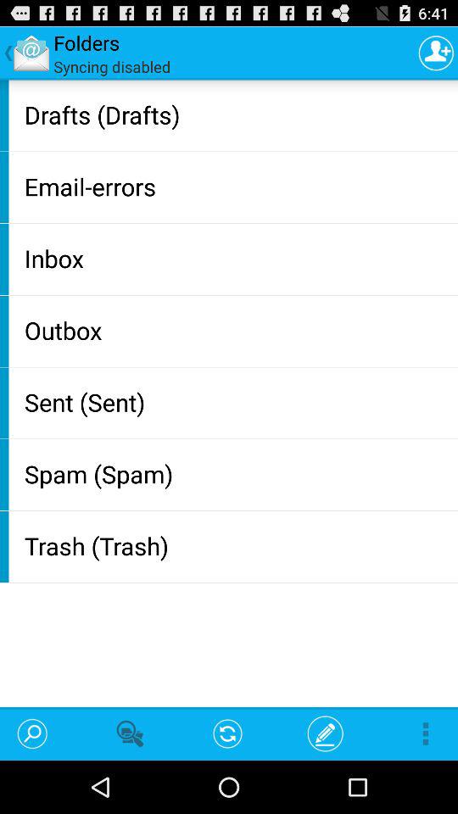  I want to click on select the email-errors item, so click(237, 187).